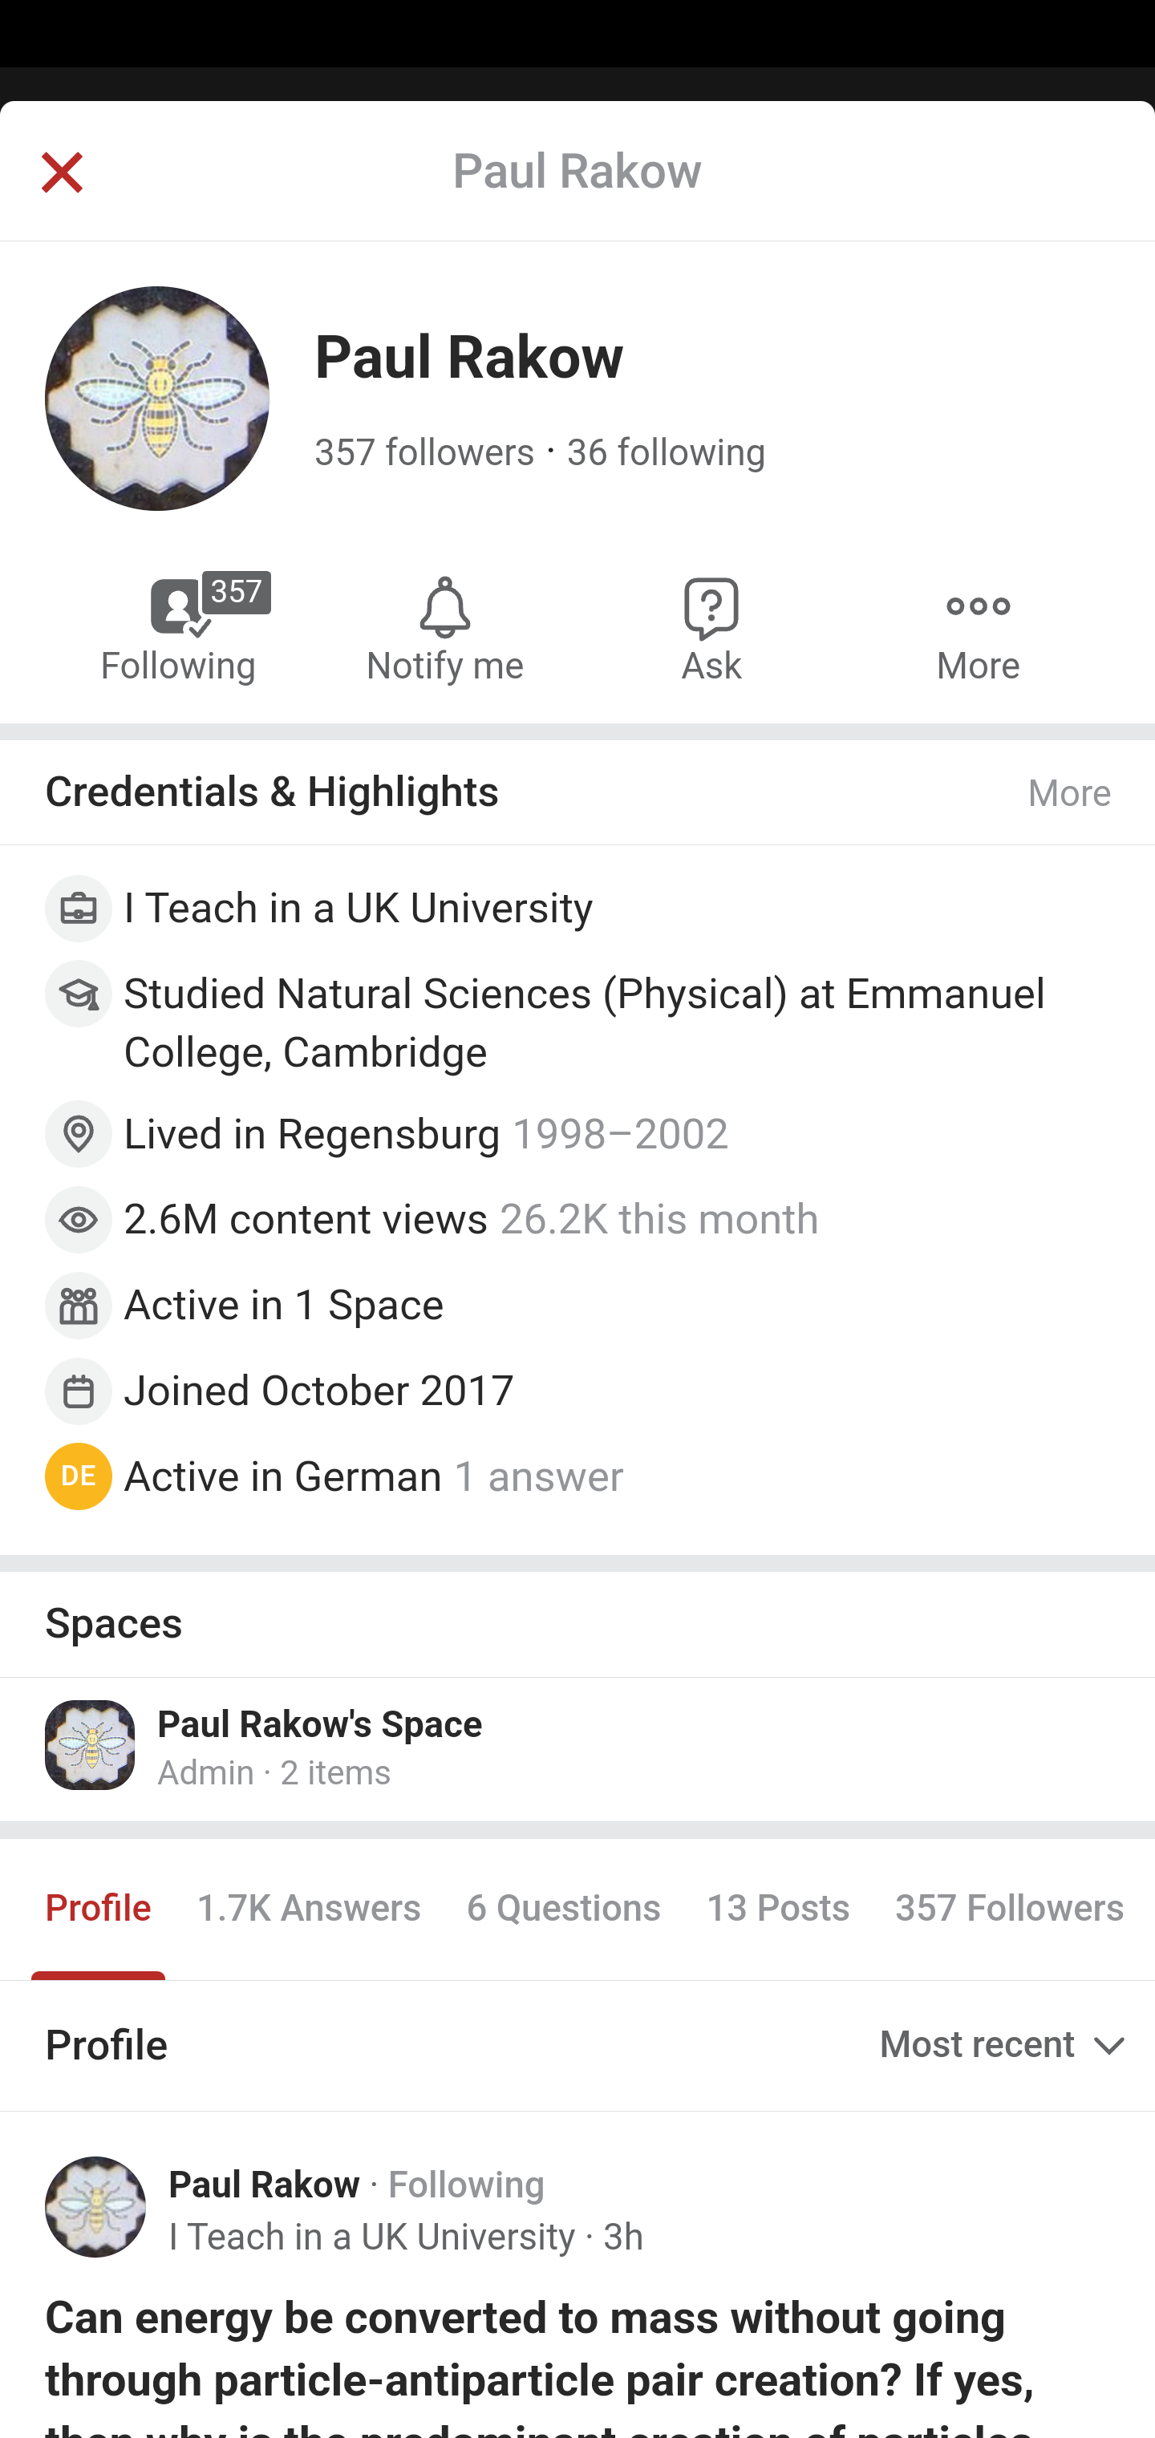 The height and width of the screenshot is (2438, 1155). I want to click on 1.7K Answers, so click(308, 1909).